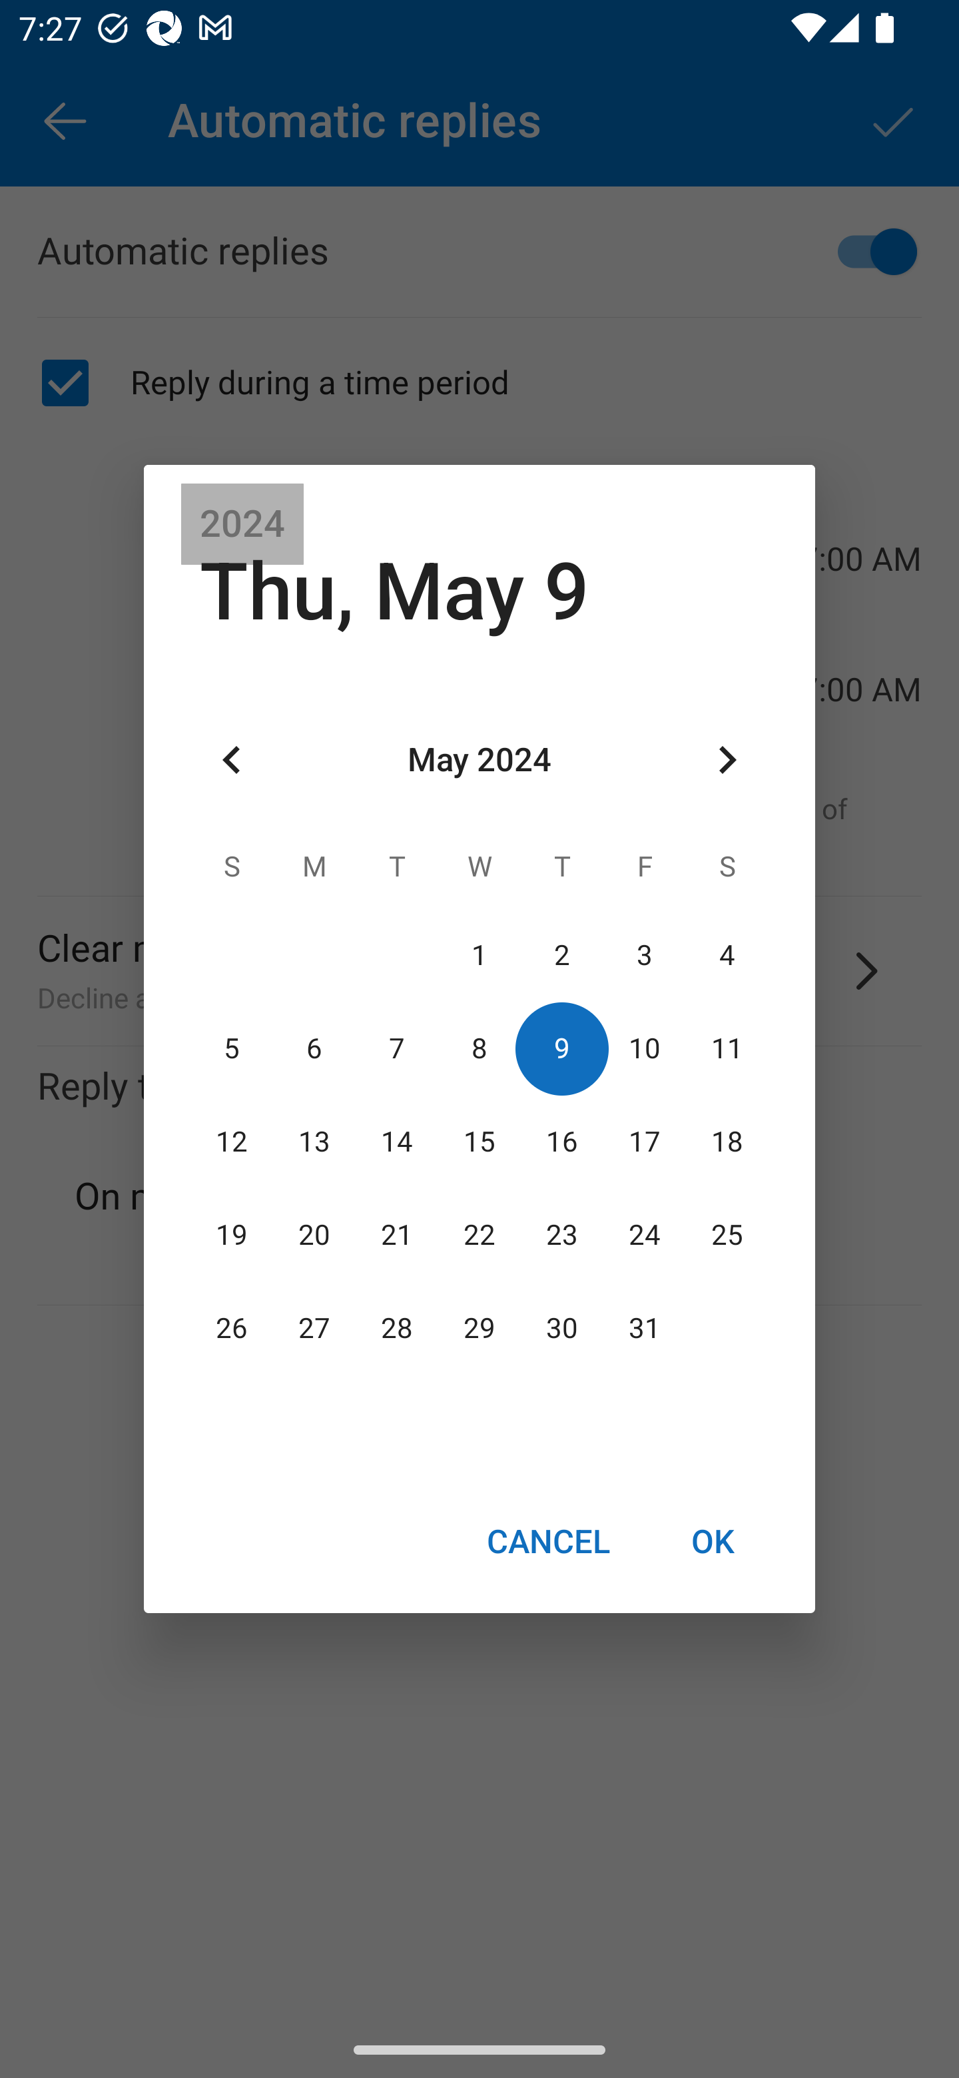 This screenshot has width=959, height=2078. Describe the element at coordinates (561, 1329) in the screenshot. I see `30 30 May 2024` at that location.